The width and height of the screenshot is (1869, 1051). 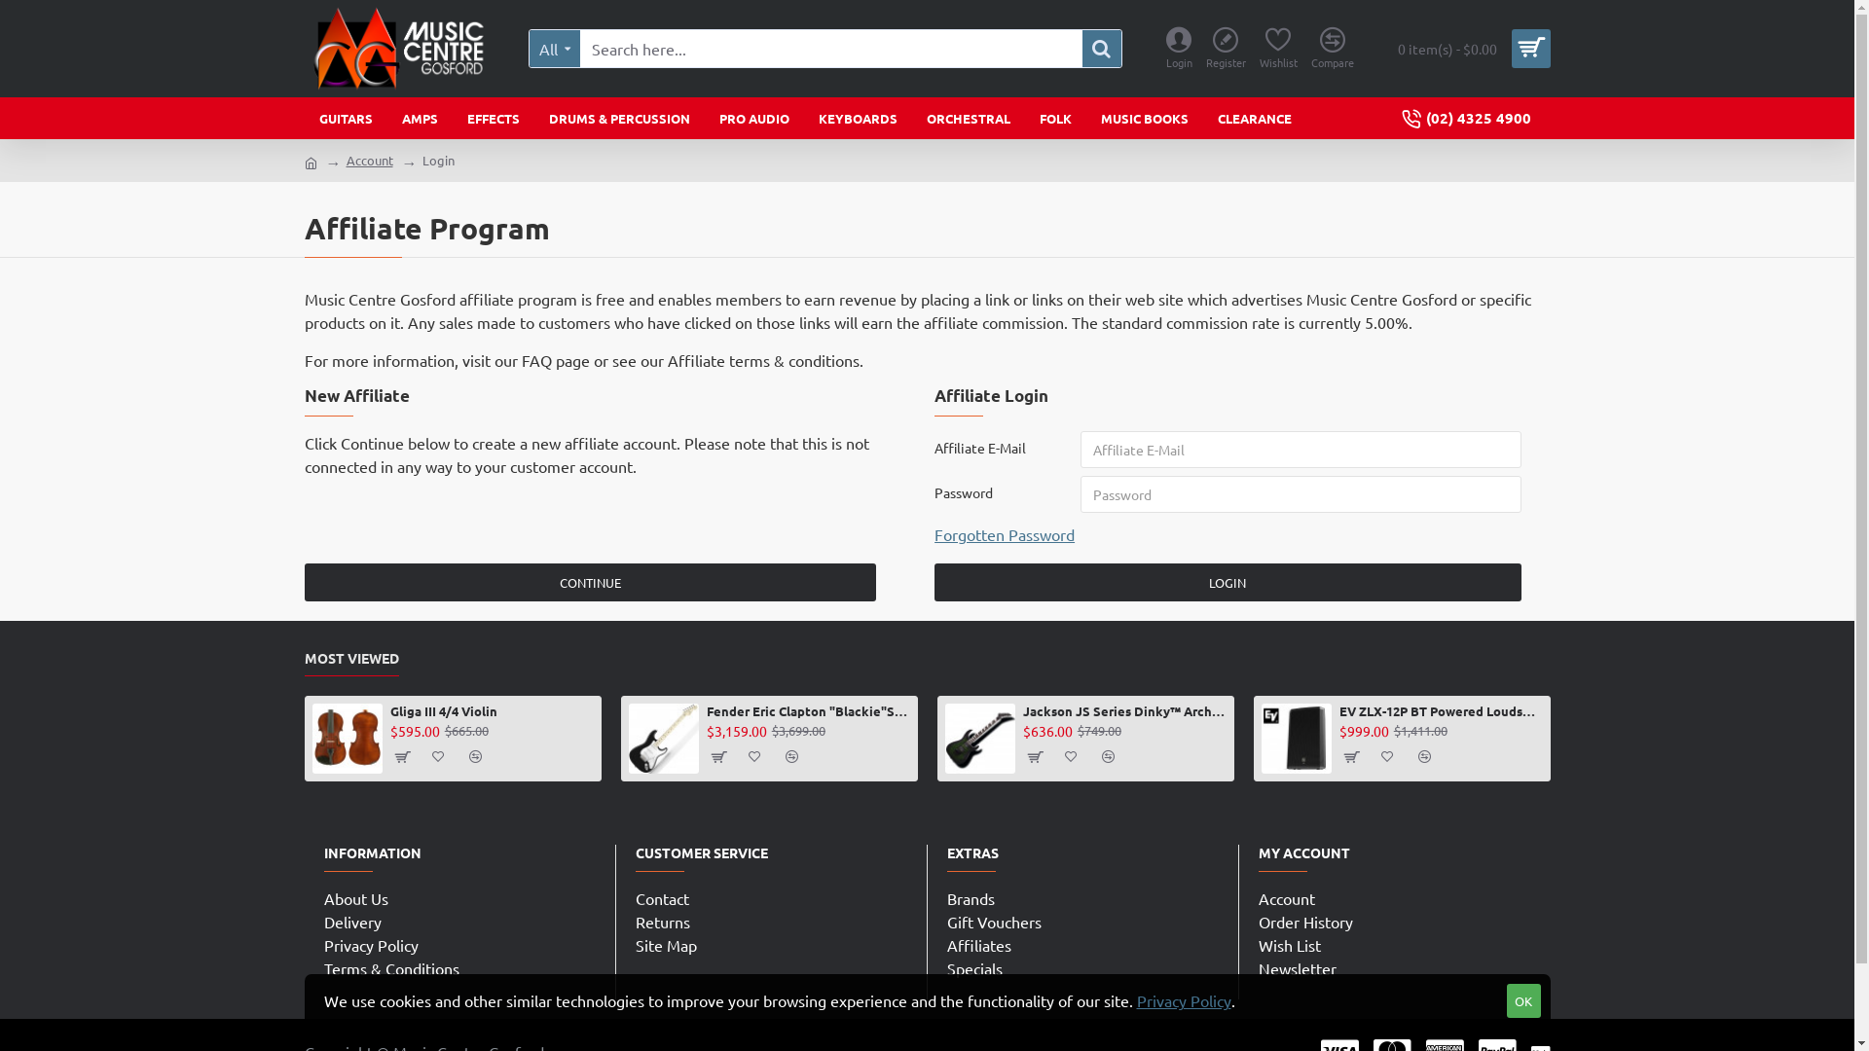 What do you see at coordinates (1184, 1000) in the screenshot?
I see `Privacy Policy` at bounding box center [1184, 1000].